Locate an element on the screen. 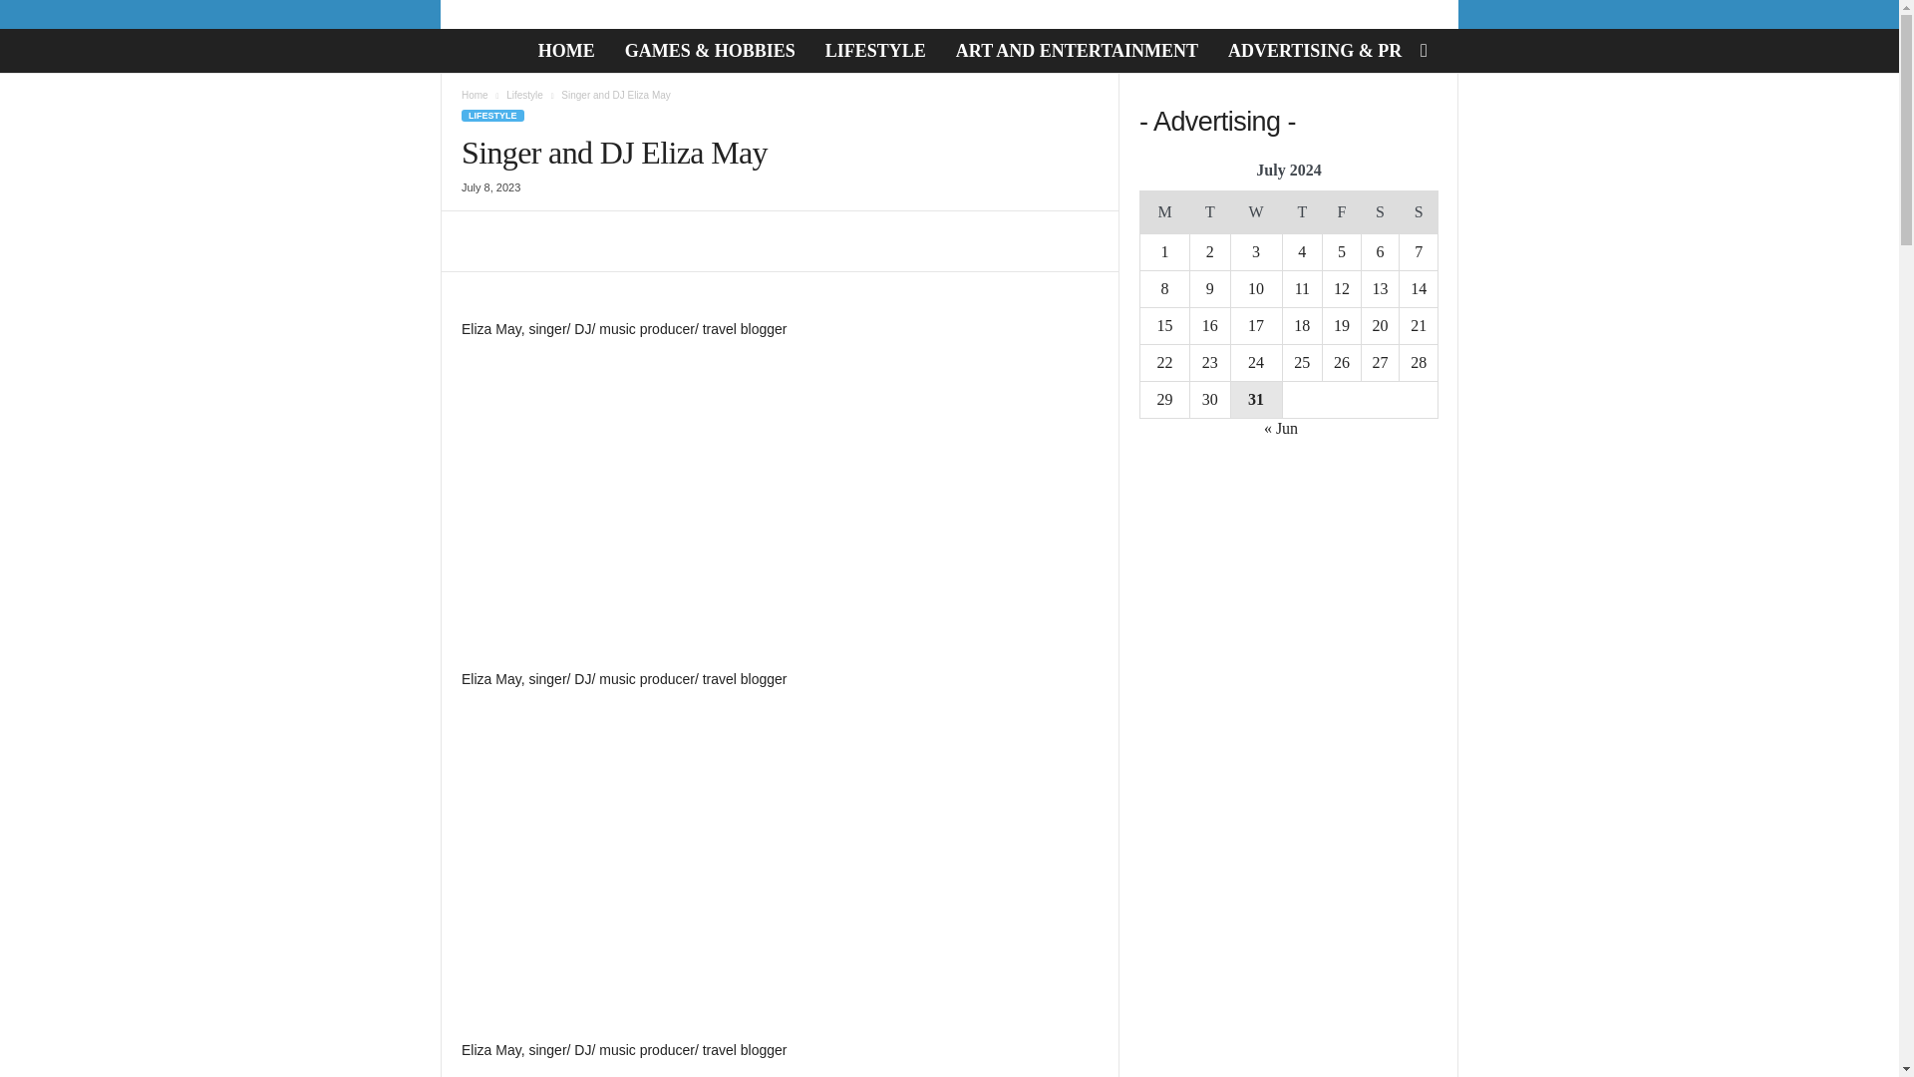 The width and height of the screenshot is (1914, 1077). LIFESTYLE is located at coordinates (492, 116).